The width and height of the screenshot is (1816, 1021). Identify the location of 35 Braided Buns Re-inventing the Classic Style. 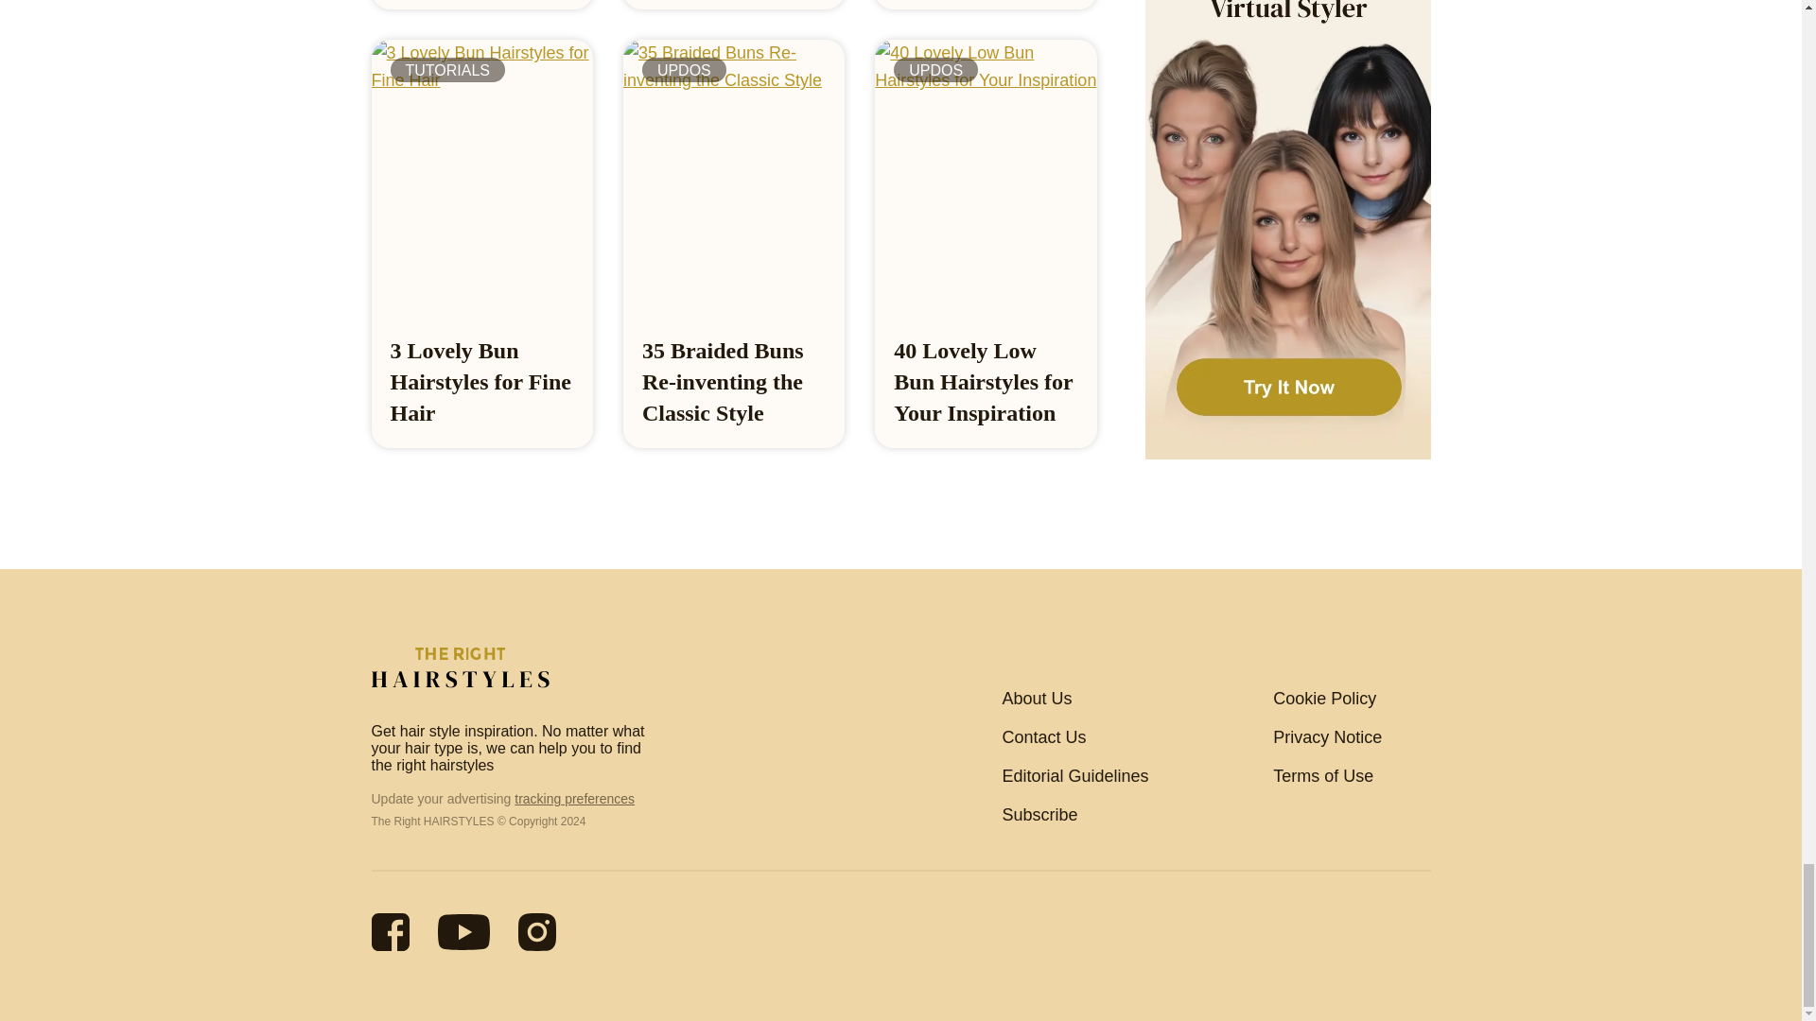
(723, 382).